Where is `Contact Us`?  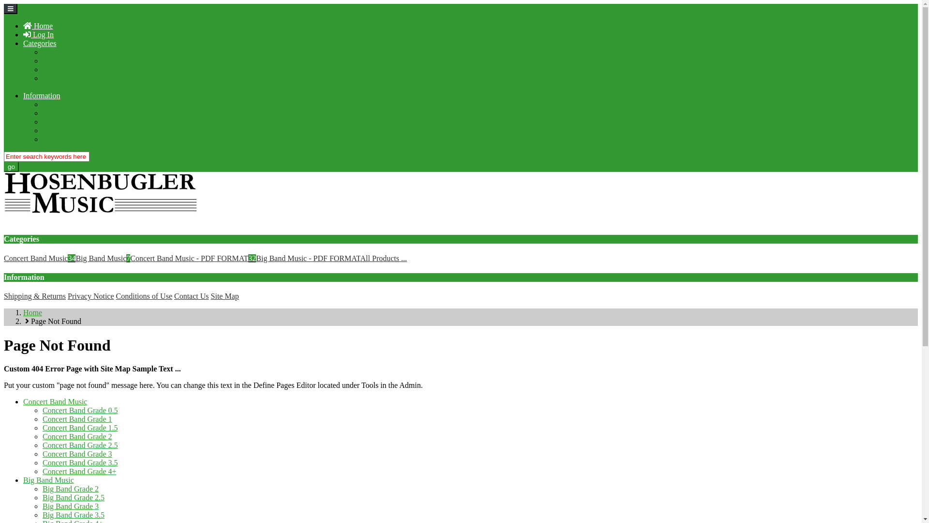 Contact Us is located at coordinates (60, 131).